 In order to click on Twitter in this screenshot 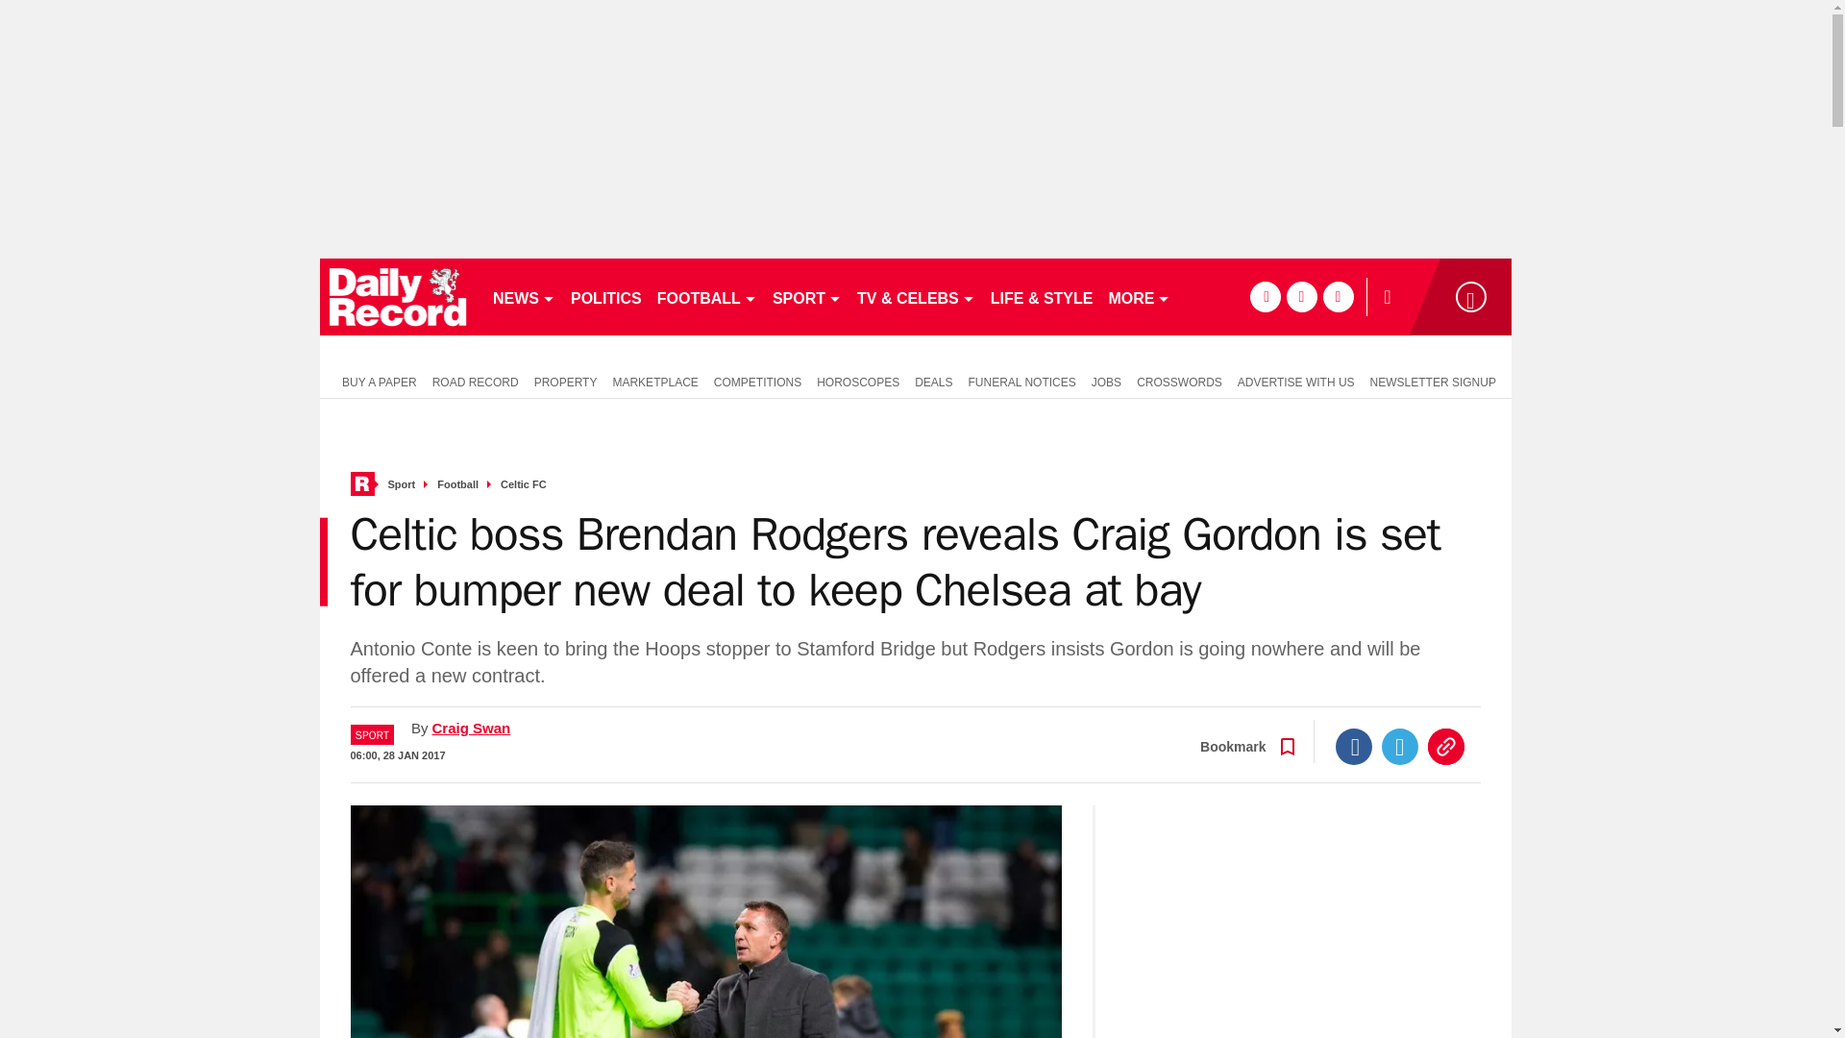, I will do `click(1400, 746)`.